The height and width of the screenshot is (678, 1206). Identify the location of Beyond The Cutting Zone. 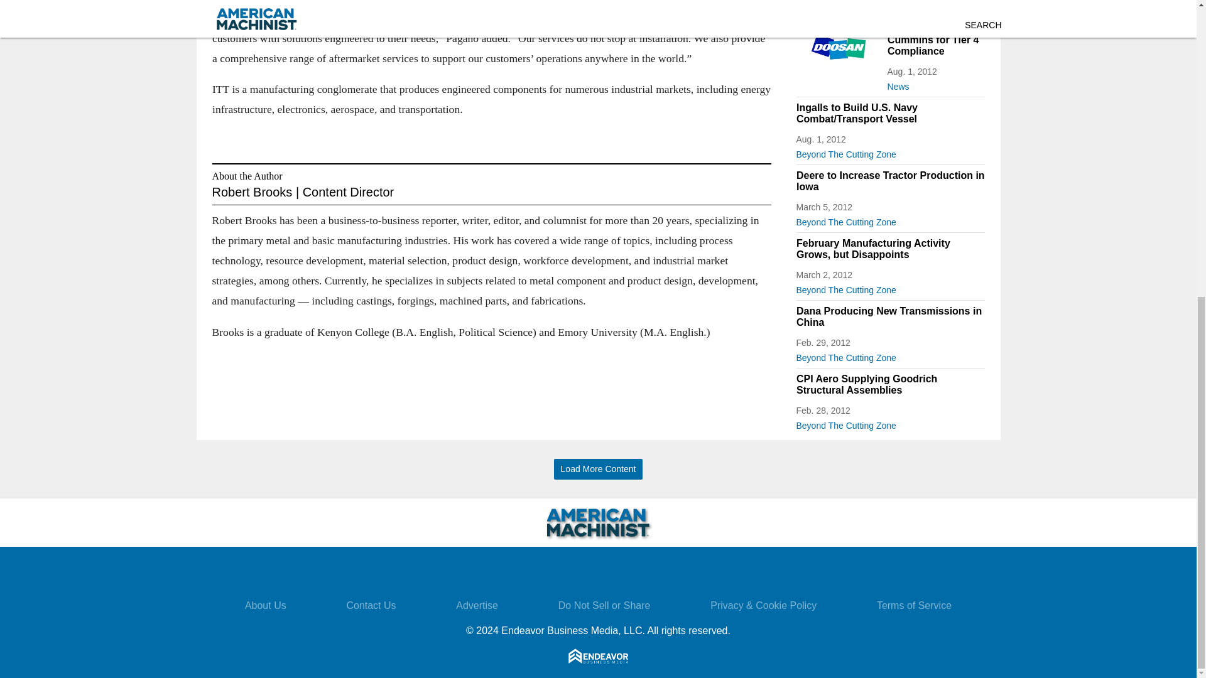
(891, 423).